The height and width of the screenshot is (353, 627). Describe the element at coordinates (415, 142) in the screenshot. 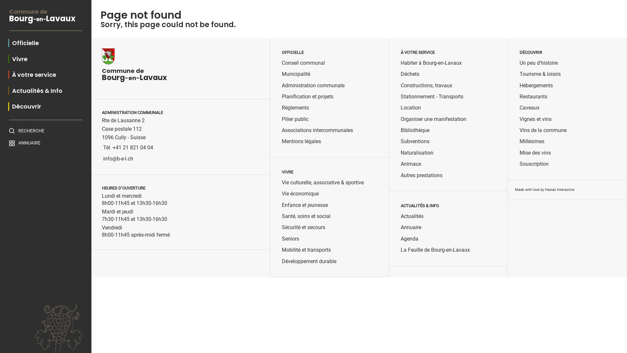

I see `Subventions` at that location.